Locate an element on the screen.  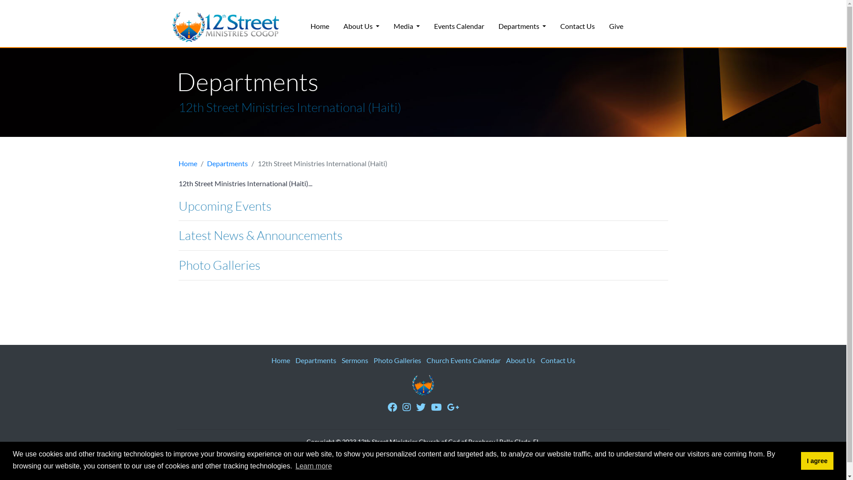
Contact Us is located at coordinates (558, 360).